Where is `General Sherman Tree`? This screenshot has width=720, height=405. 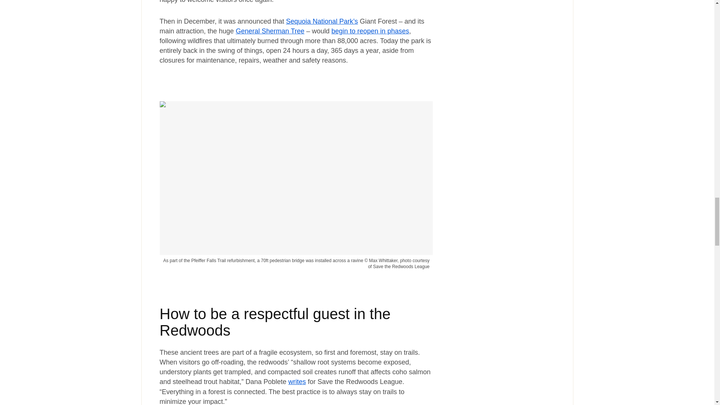
General Sherman Tree is located at coordinates (270, 31).